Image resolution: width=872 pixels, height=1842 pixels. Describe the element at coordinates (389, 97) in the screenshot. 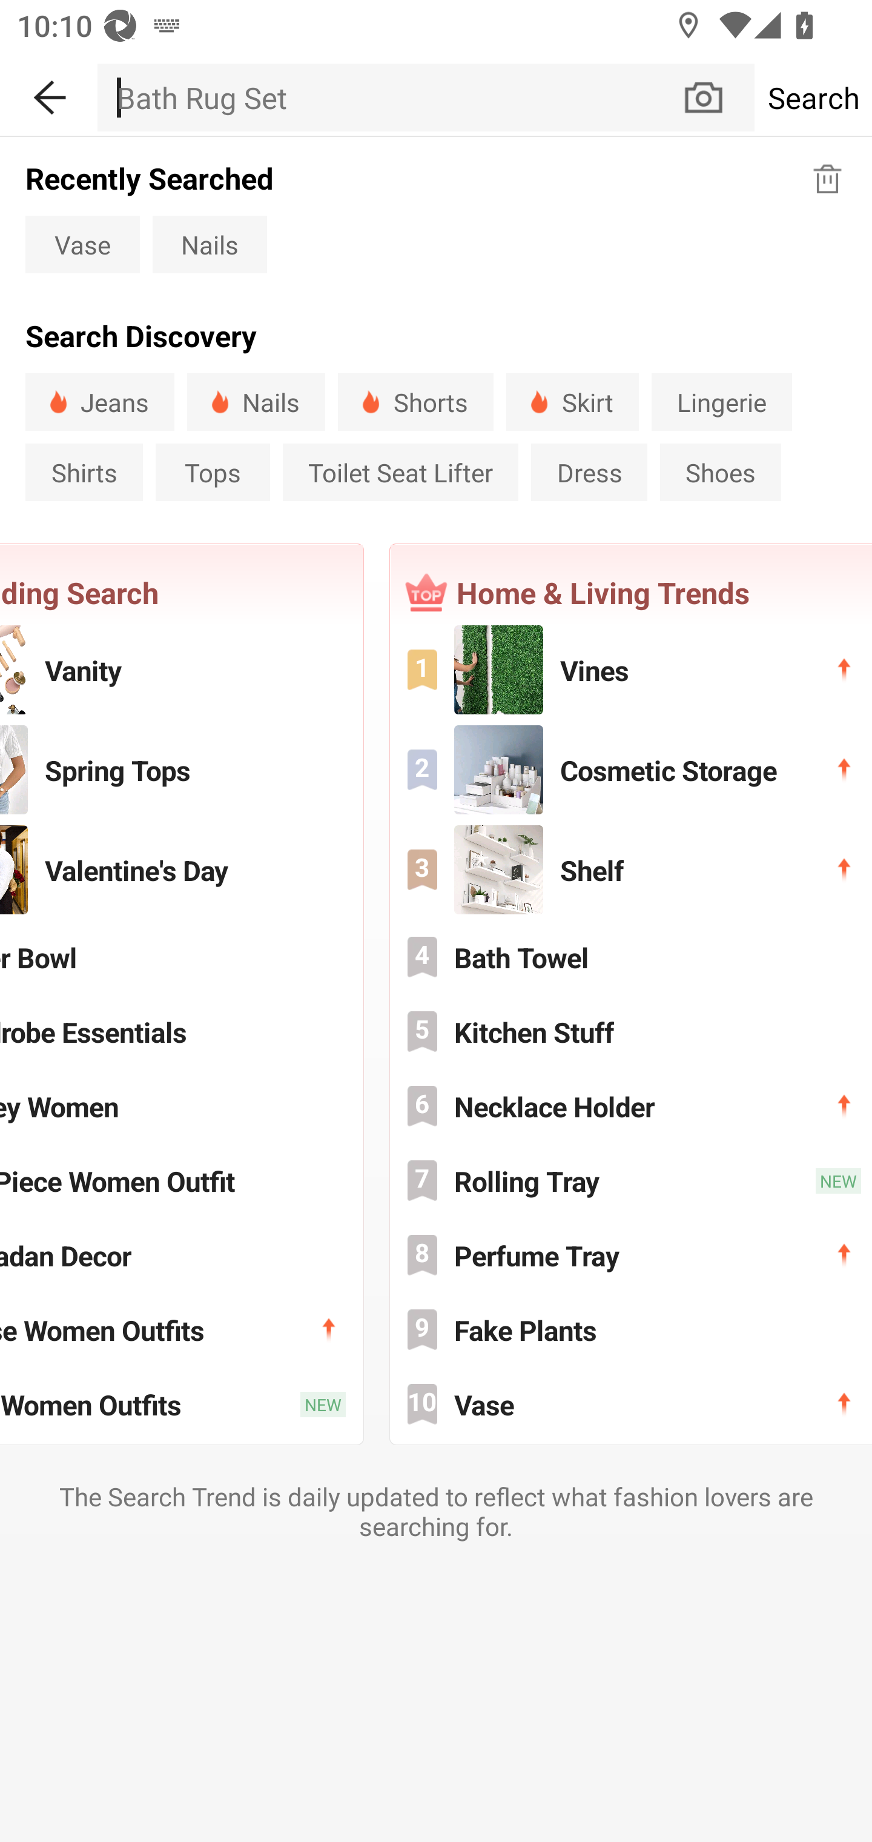

I see `Bath Rug Set` at that location.